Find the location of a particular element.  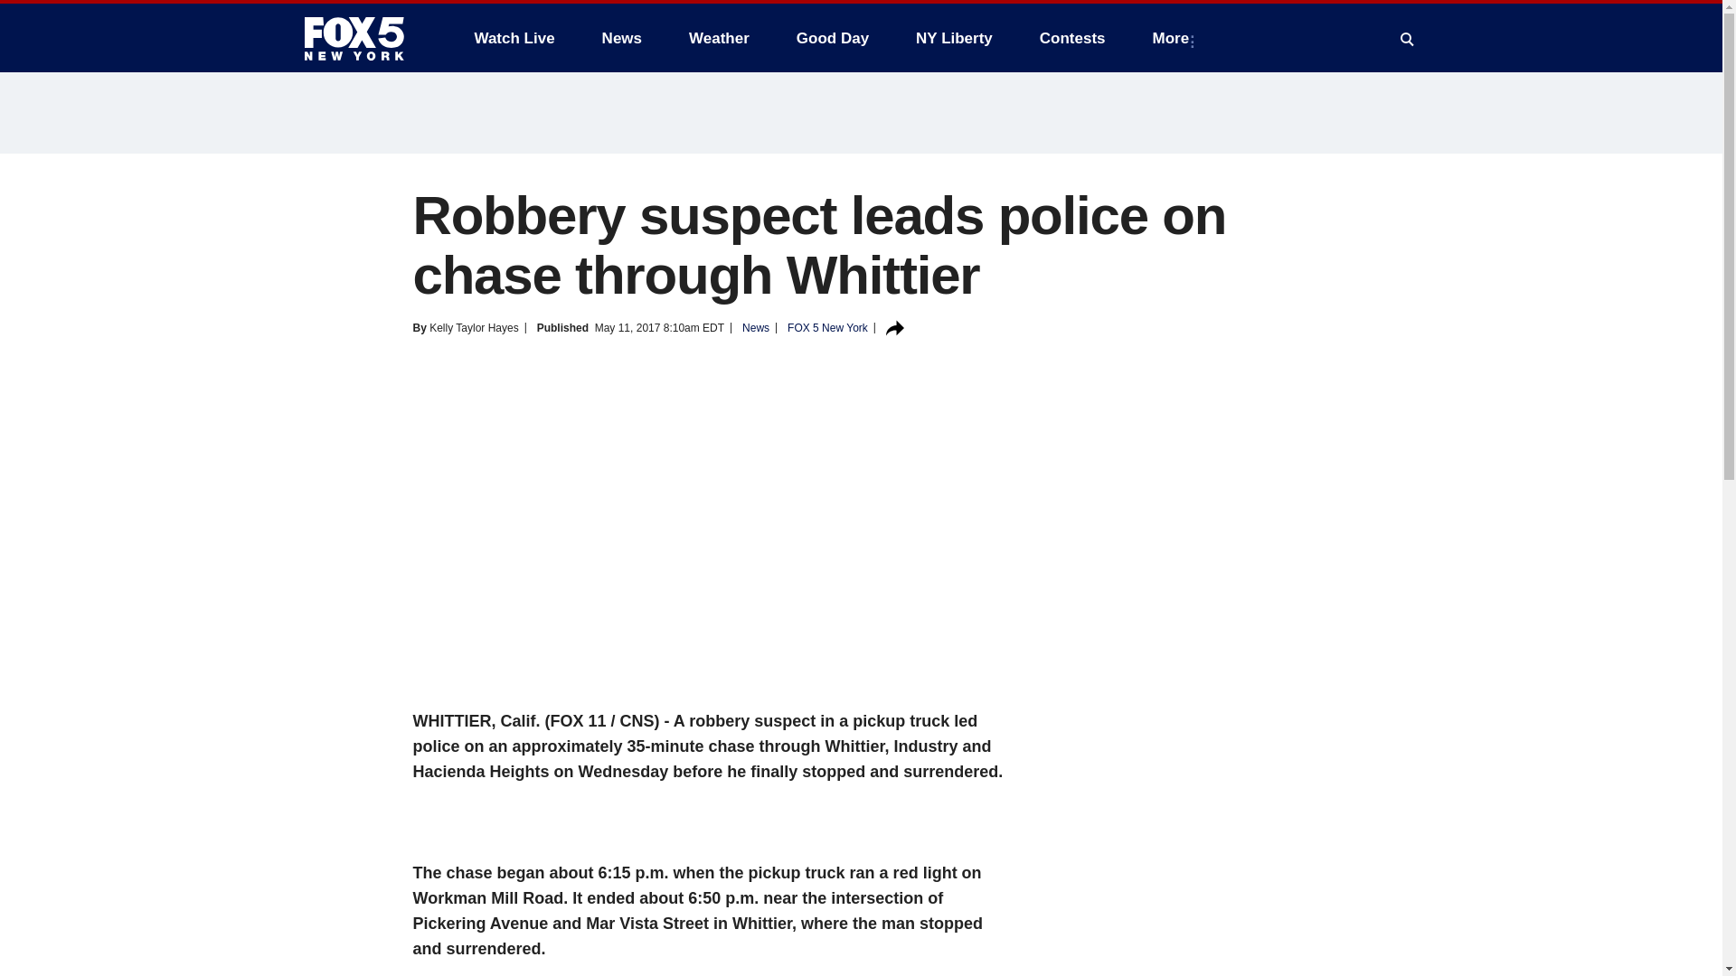

NY Liberty is located at coordinates (953, 38).